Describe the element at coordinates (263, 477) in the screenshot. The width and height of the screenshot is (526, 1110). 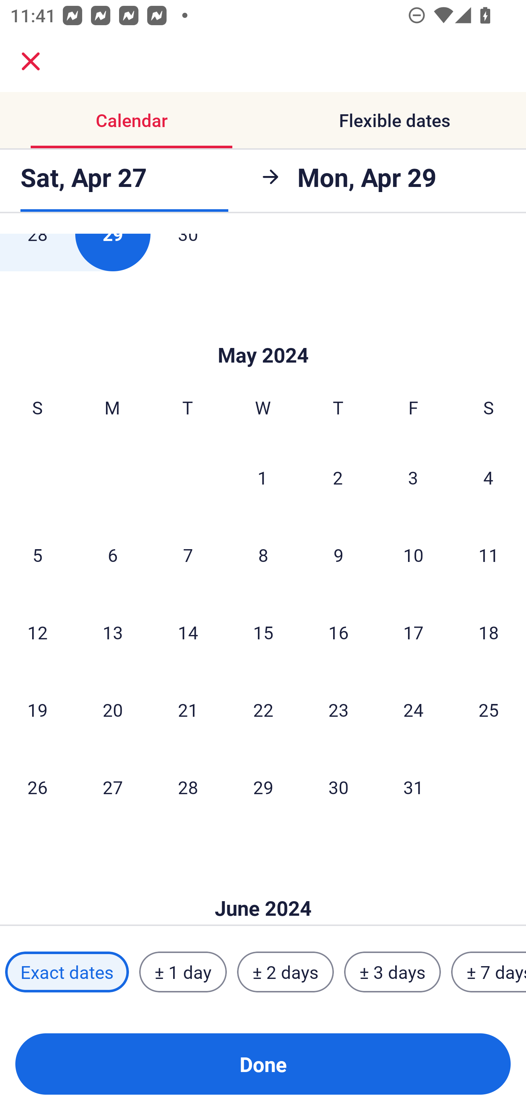
I see `1 Wednesday, May 1, 2024` at that location.